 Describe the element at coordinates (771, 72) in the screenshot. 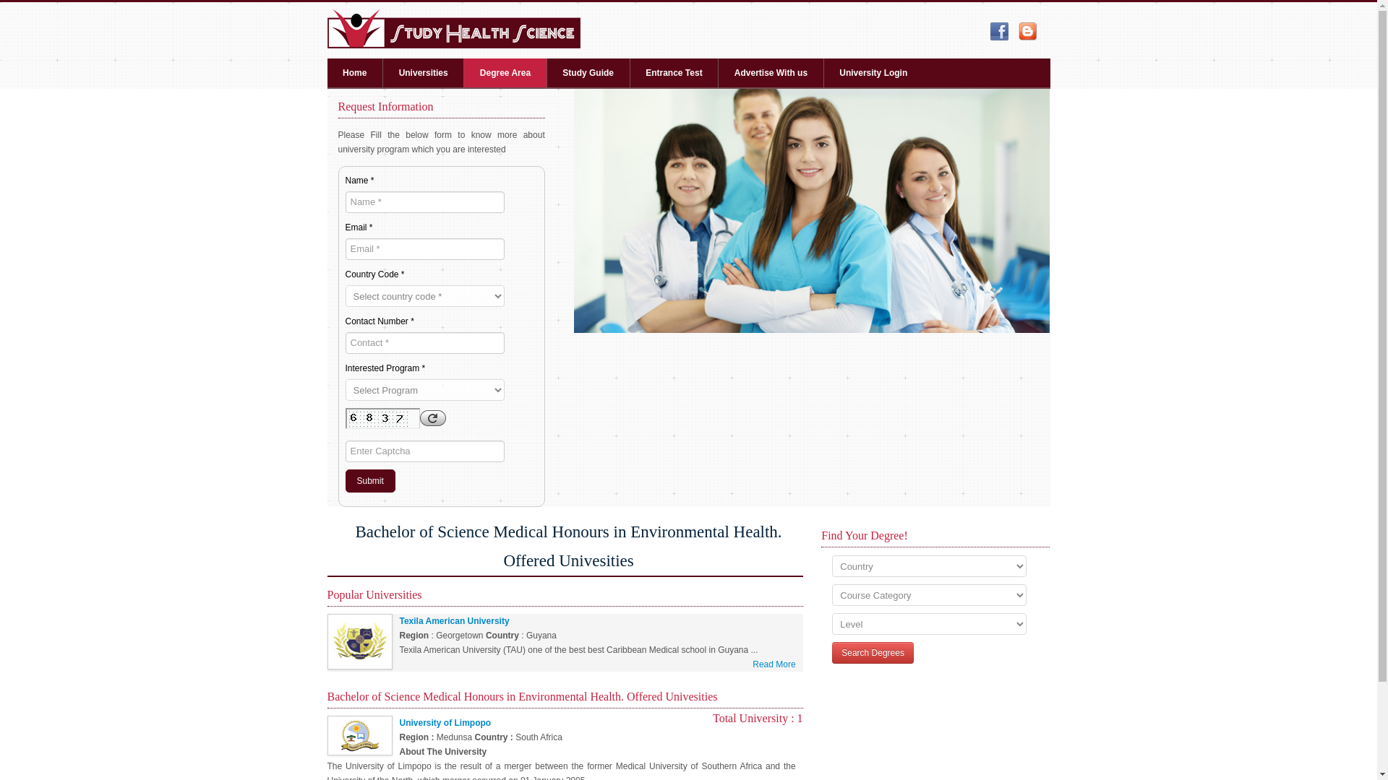

I see `Advertise With us` at that location.